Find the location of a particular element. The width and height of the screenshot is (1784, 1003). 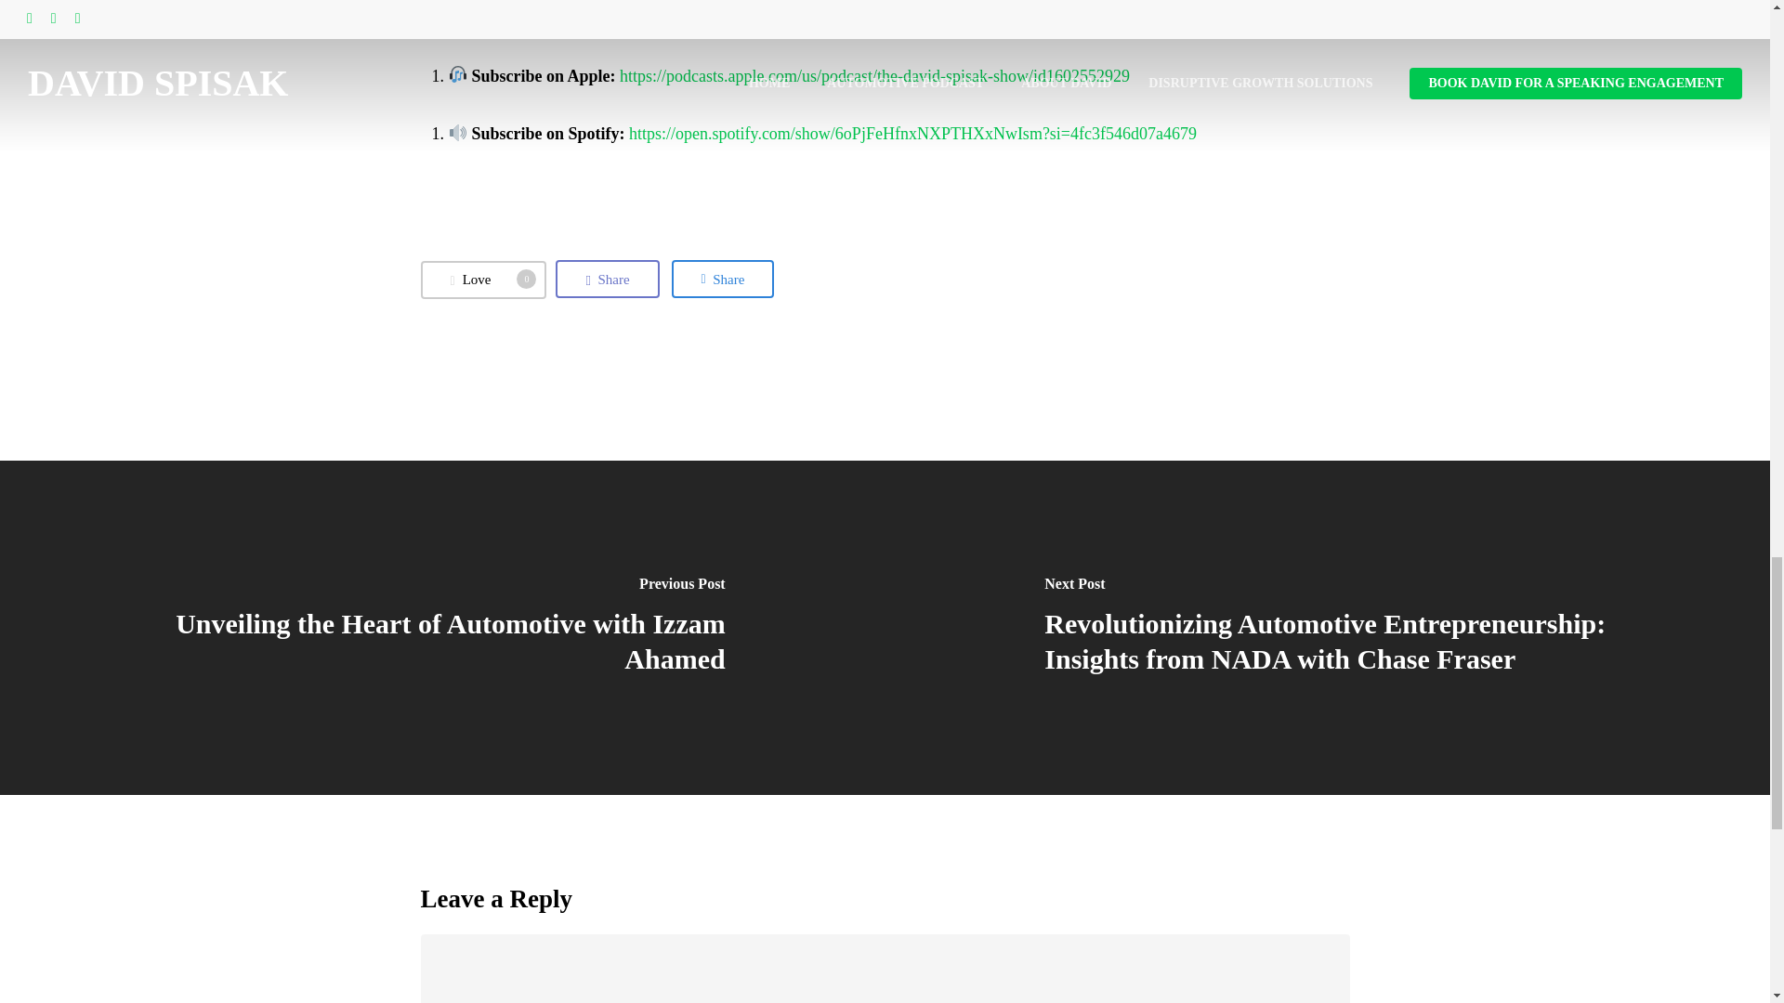

Share is located at coordinates (482, 279).